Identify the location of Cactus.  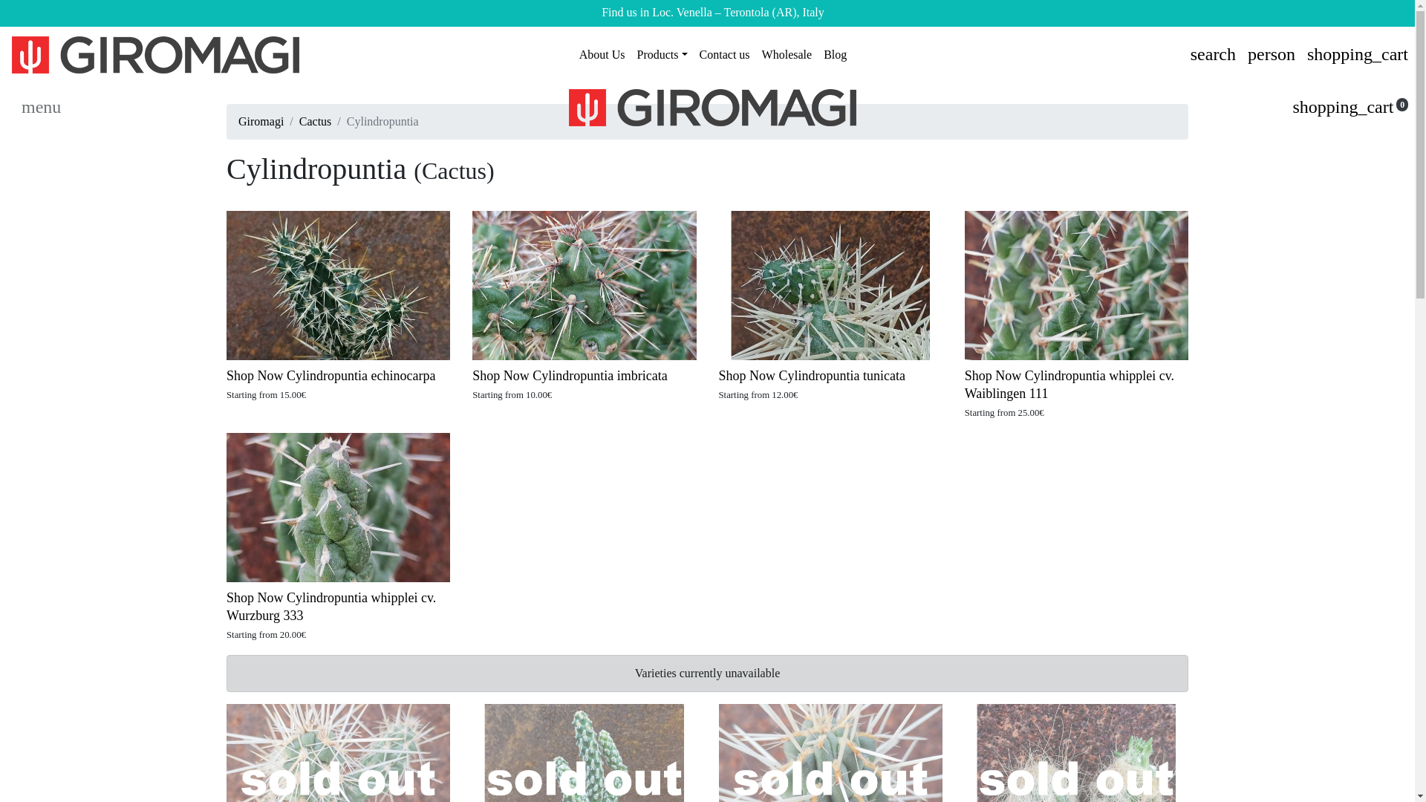
(316, 122).